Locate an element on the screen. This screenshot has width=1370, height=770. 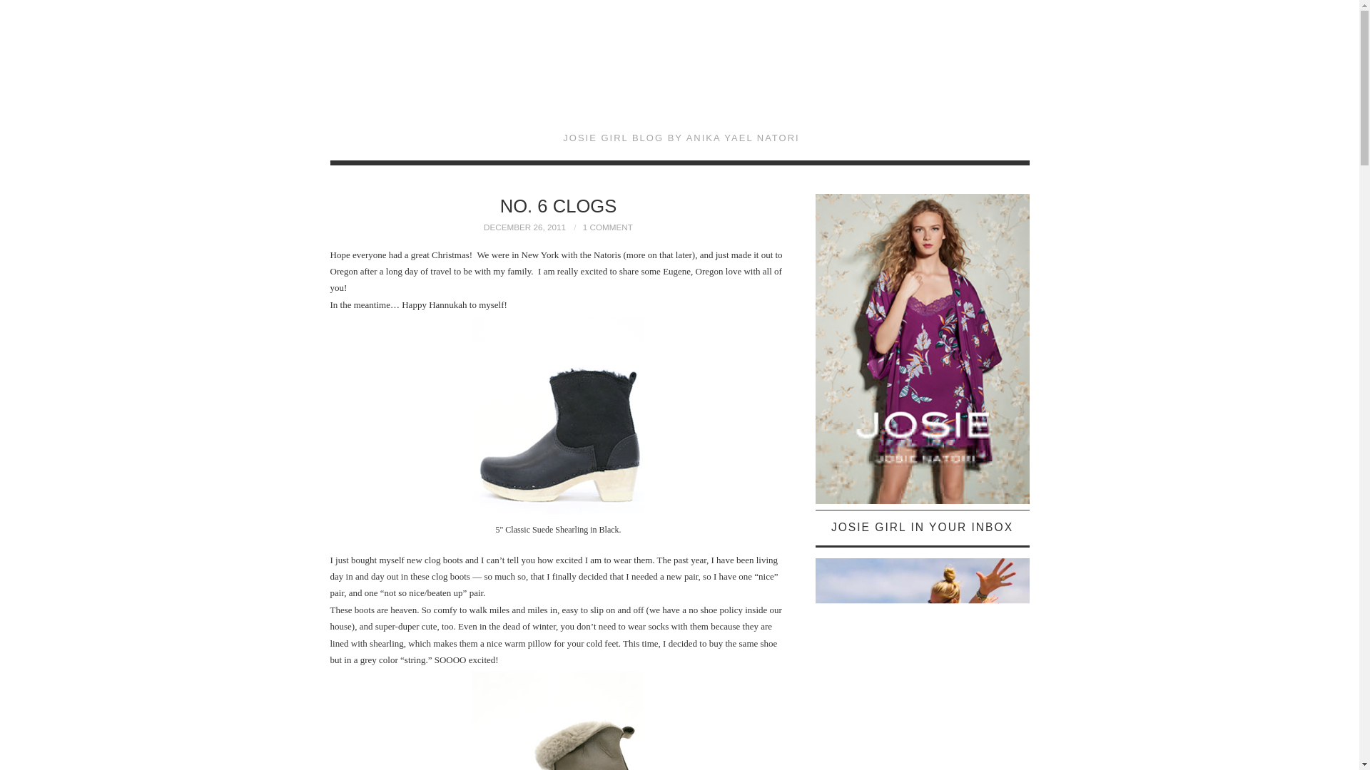
1 COMMENT is located at coordinates (608, 227).